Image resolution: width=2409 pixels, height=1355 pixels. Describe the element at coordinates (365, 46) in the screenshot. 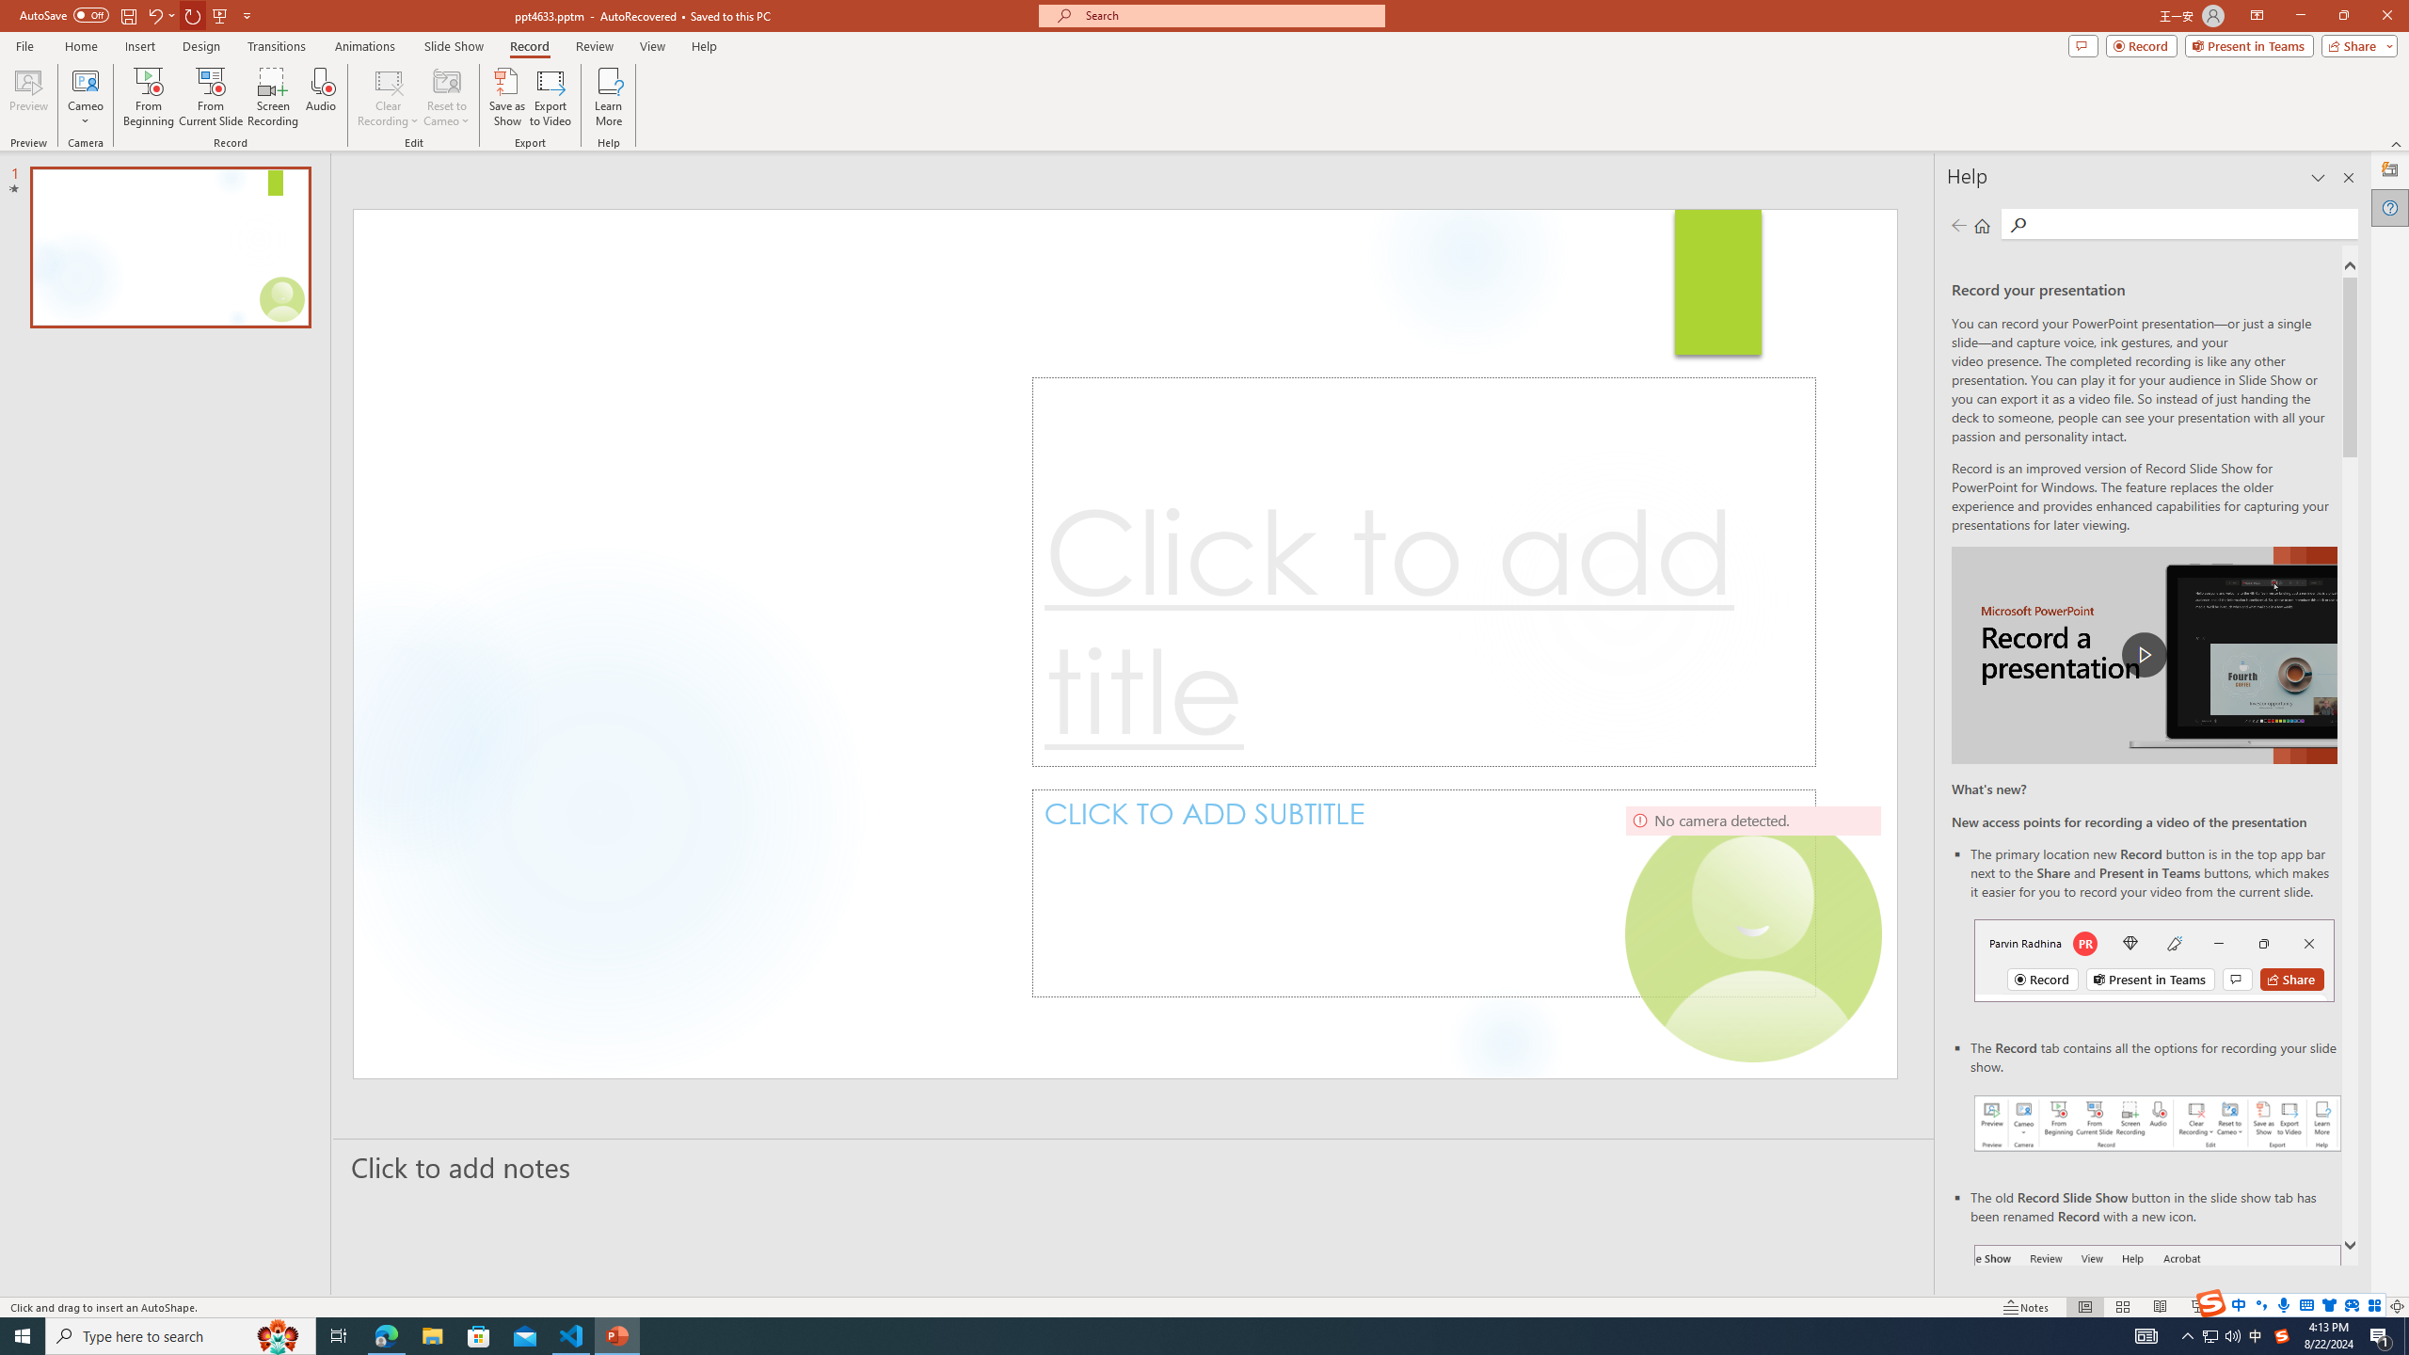

I see `Animations` at that location.